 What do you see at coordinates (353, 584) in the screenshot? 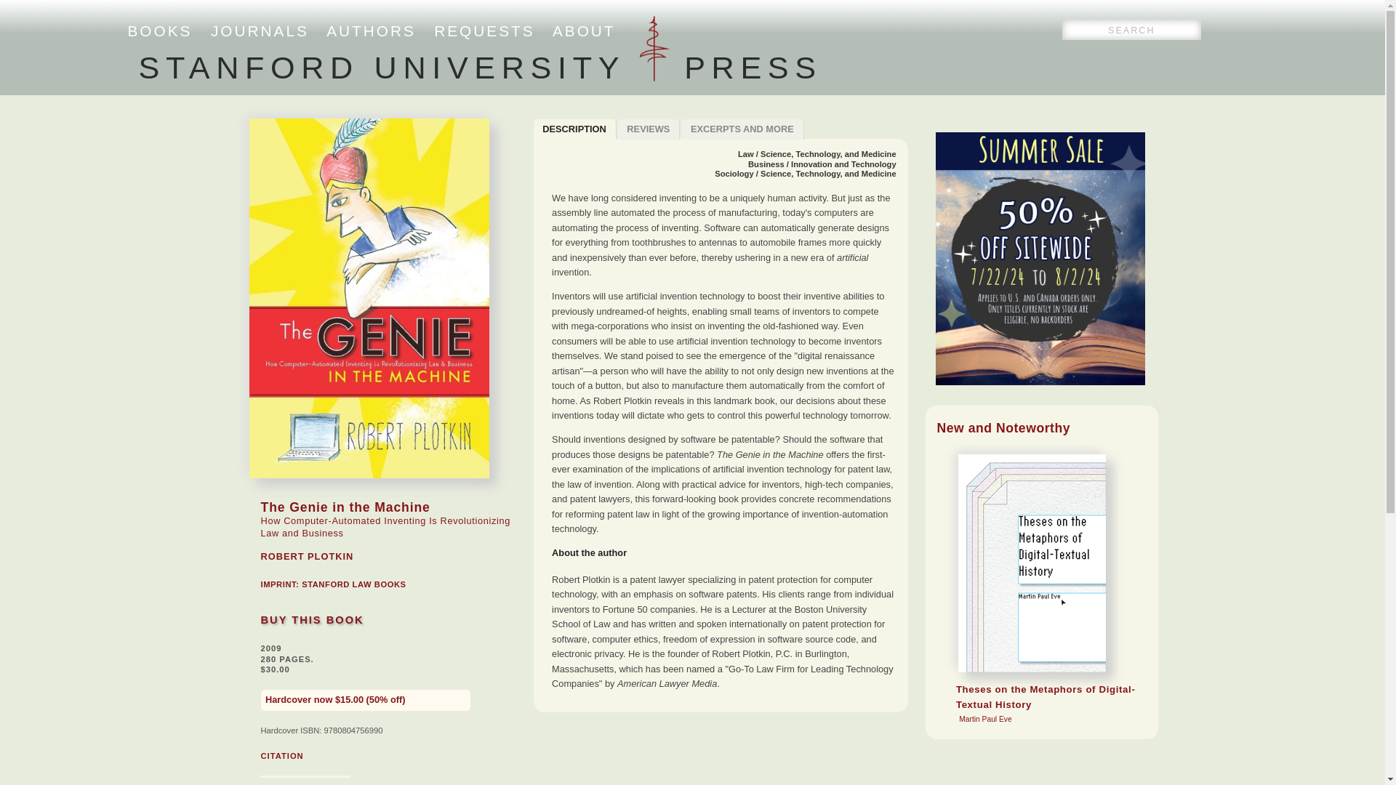
I see `AUTHORS` at bounding box center [353, 584].